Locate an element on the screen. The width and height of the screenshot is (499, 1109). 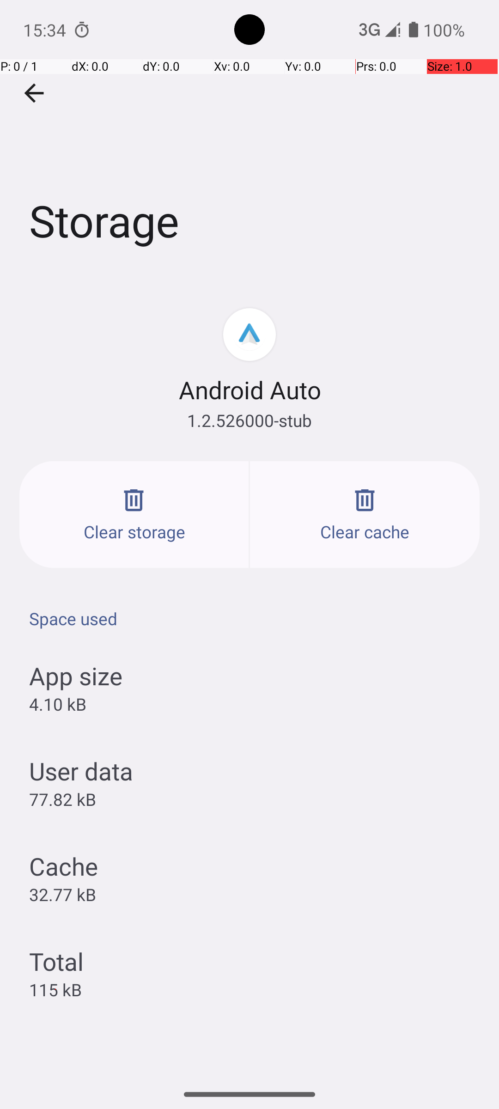
32.77 kB is located at coordinates (63, 894).